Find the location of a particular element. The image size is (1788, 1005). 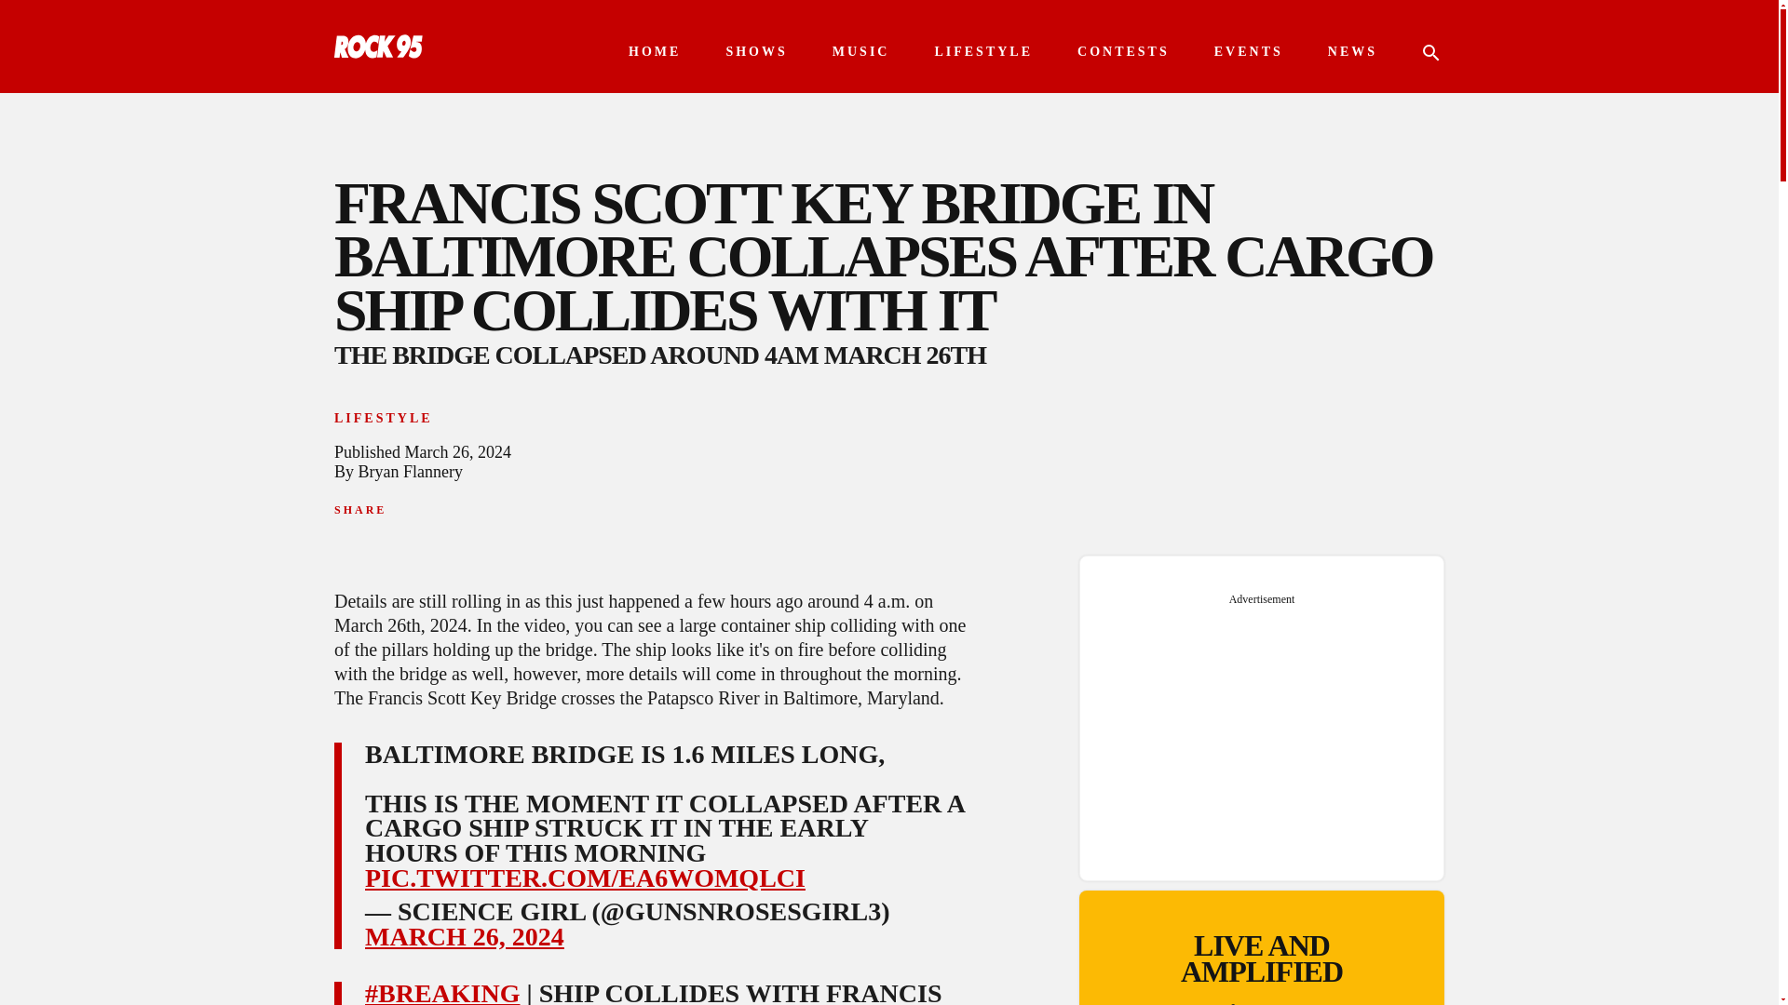

SHOWS is located at coordinates (756, 52).